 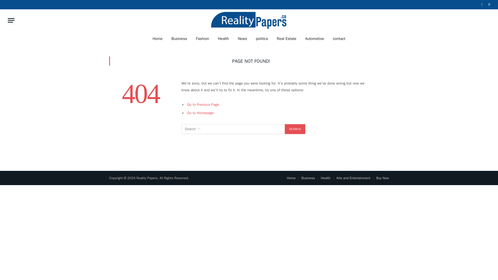 What do you see at coordinates (200, 113) in the screenshot?
I see `Go to Homepage` at bounding box center [200, 113].